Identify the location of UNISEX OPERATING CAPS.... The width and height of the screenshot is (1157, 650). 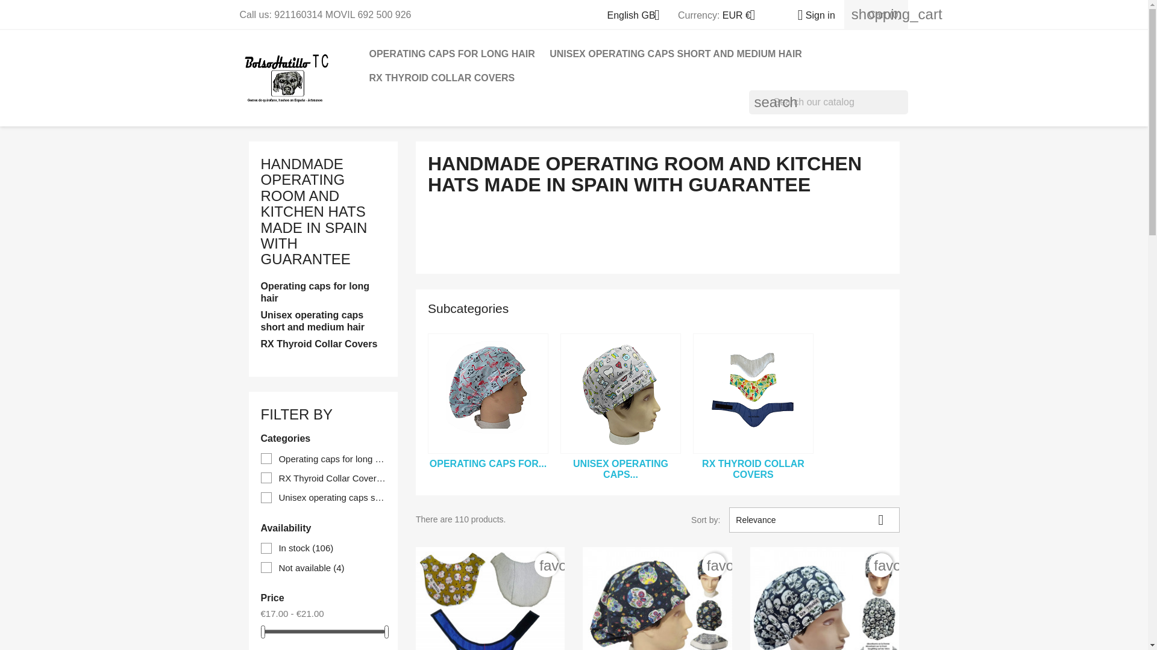
(621, 469).